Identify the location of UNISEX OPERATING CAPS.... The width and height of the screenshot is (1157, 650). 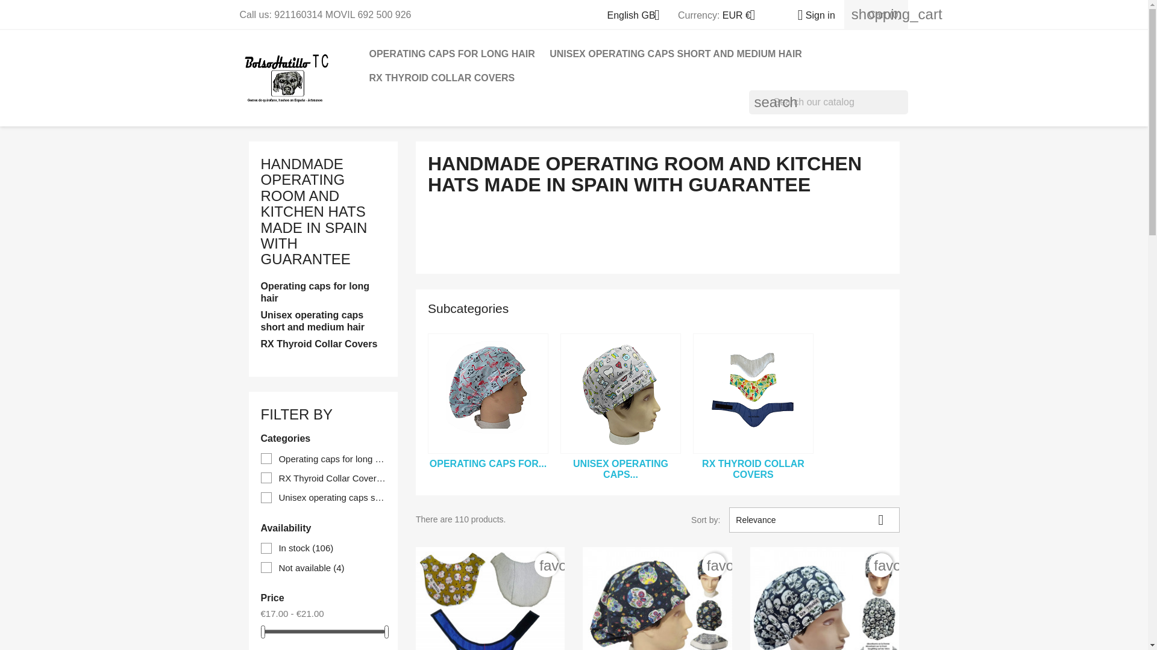
(621, 469).